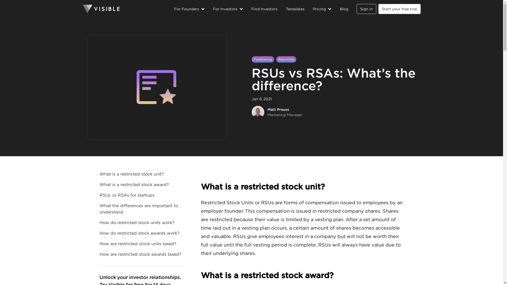  What do you see at coordinates (344, 9) in the screenshot?
I see `Blog` at bounding box center [344, 9].